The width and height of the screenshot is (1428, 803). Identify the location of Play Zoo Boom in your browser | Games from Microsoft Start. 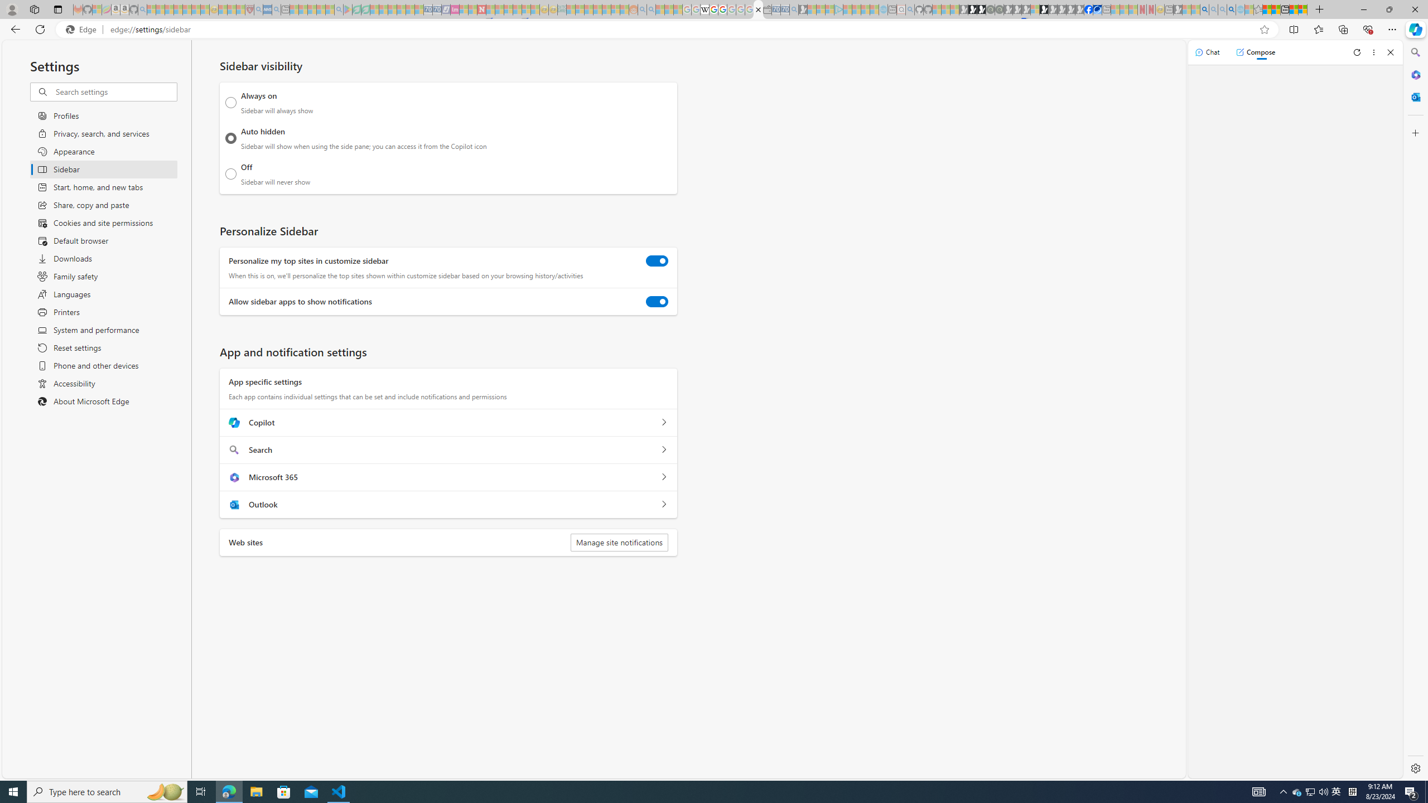
(973, 9).